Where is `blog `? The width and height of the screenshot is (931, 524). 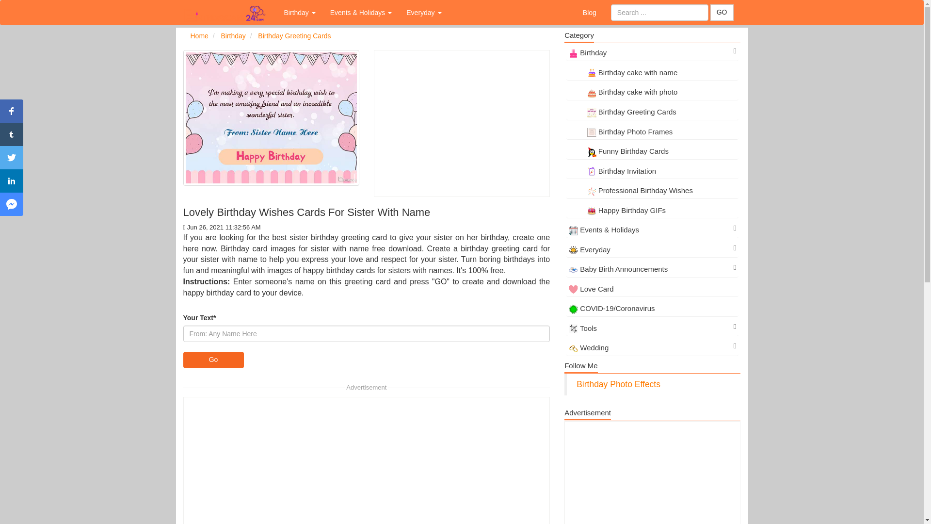
blog  is located at coordinates (589, 13).